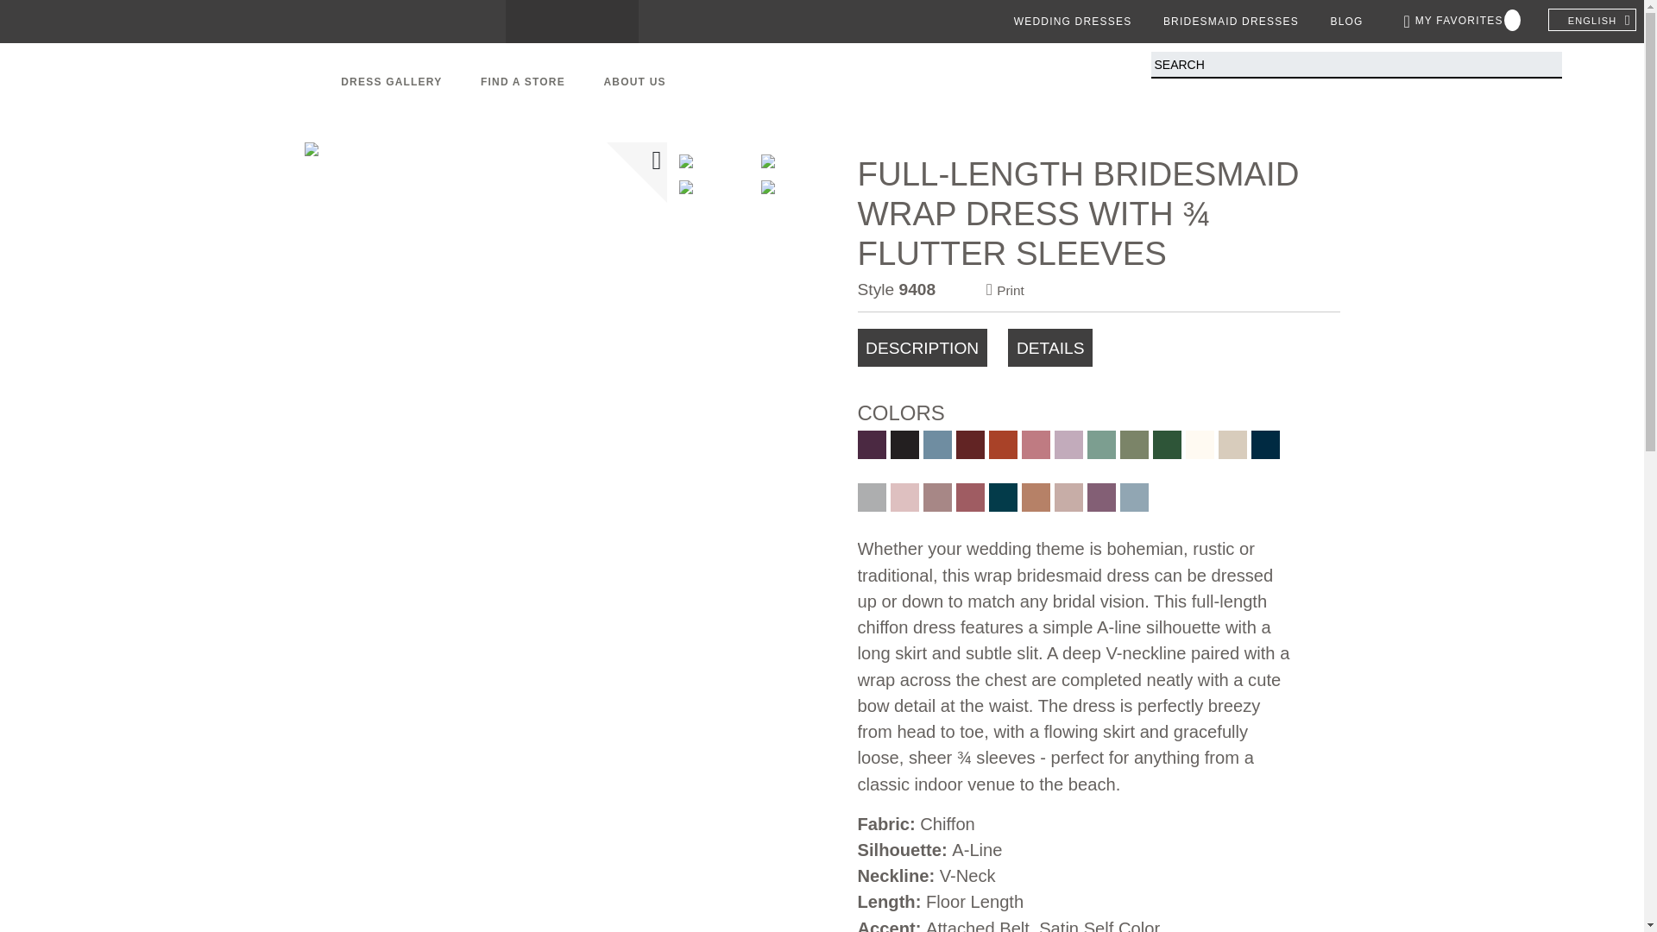 Image resolution: width=1657 pixels, height=932 pixels. What do you see at coordinates (970, 444) in the screenshot?
I see `Burgundy` at bounding box center [970, 444].